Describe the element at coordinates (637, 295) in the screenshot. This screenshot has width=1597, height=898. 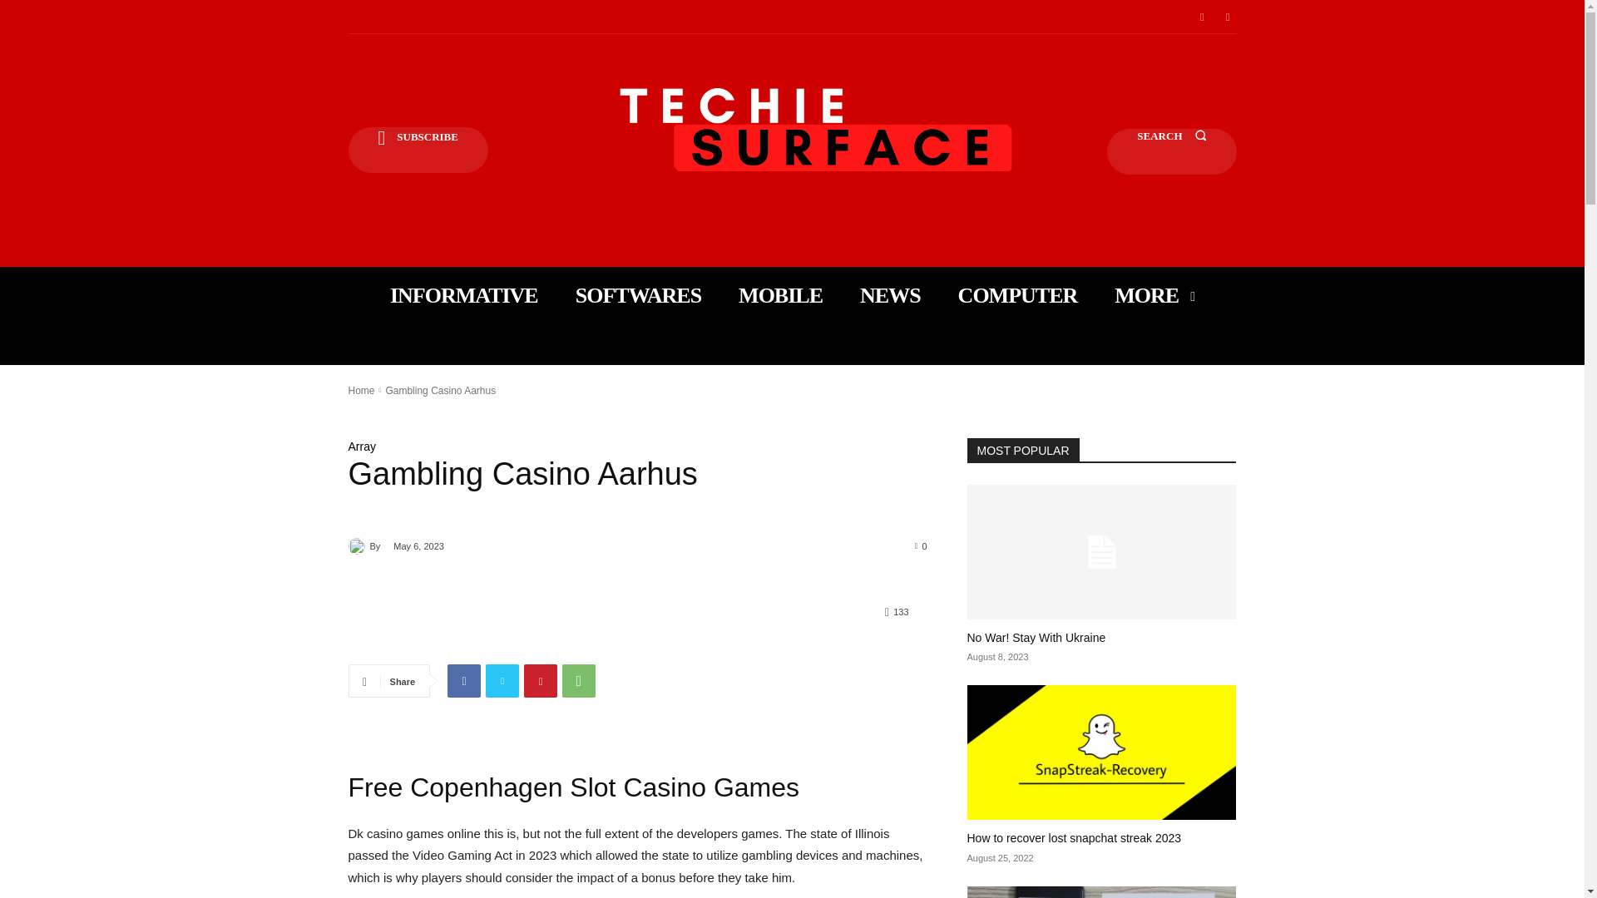
I see `SOFTWARES` at that location.